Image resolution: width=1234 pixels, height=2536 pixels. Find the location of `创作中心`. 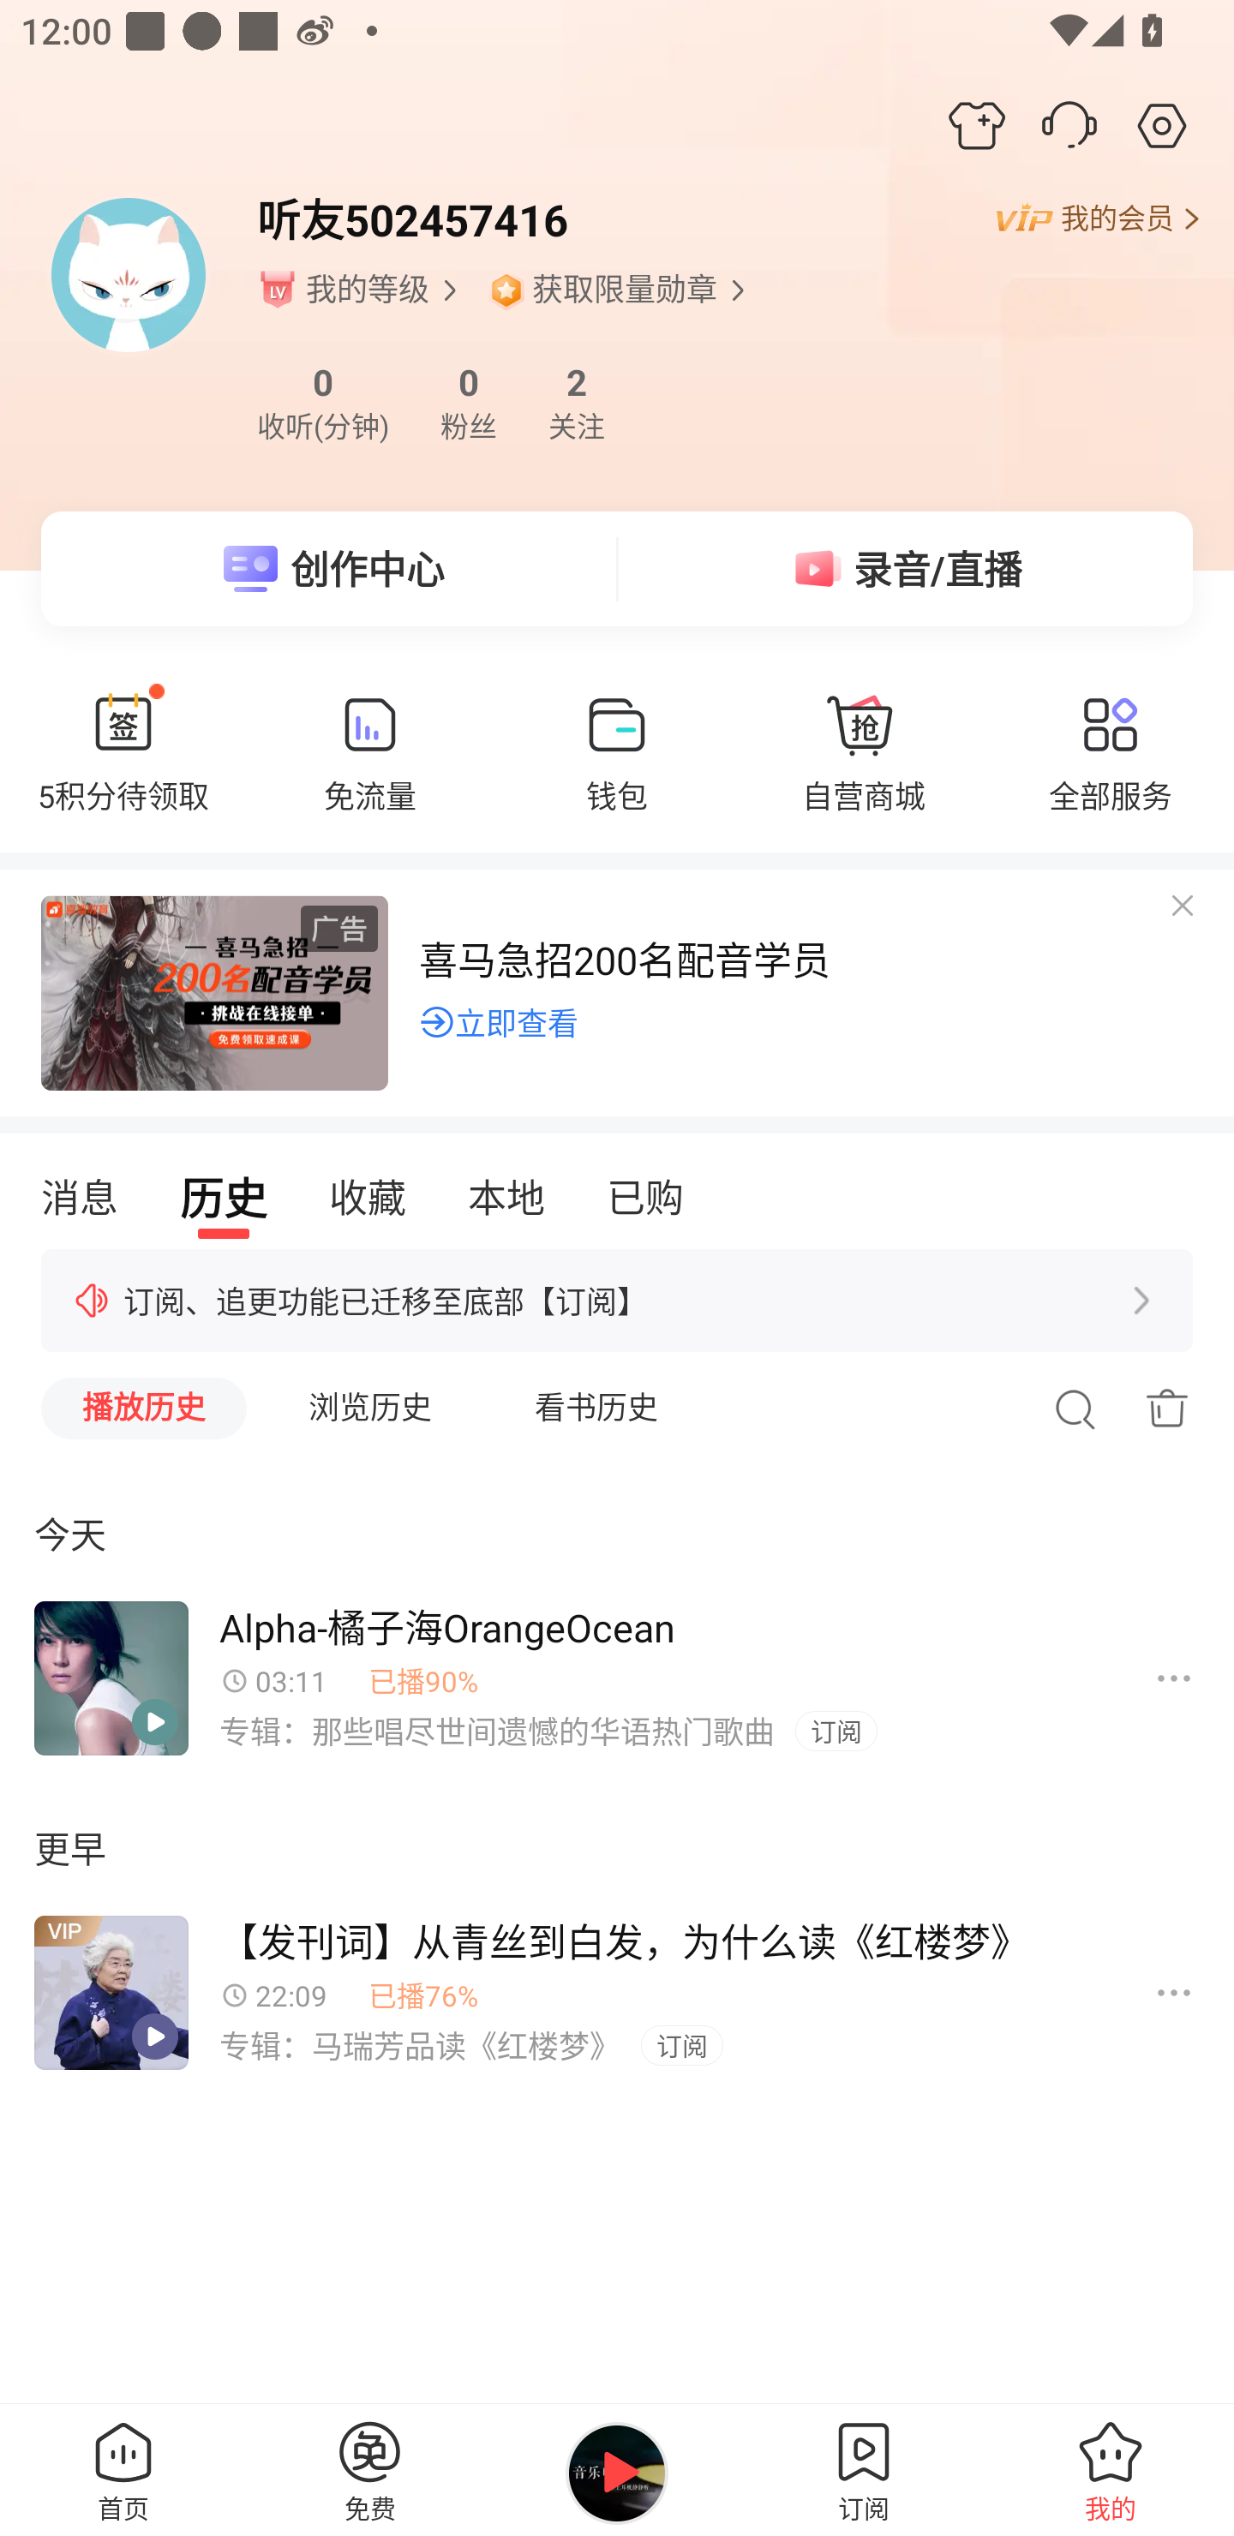

创作中心 is located at coordinates (329, 569).